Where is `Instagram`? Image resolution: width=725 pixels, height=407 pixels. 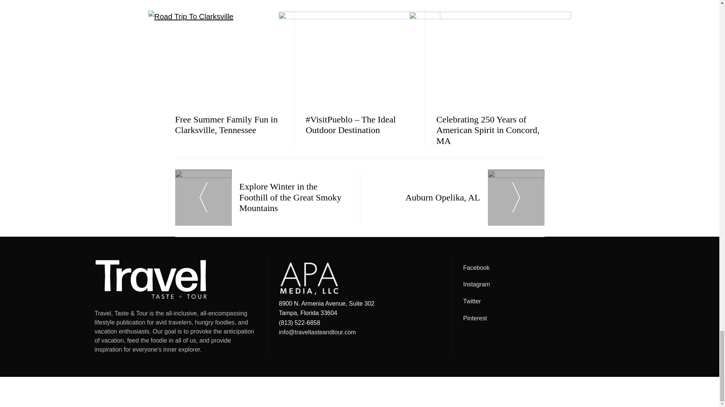
Instagram is located at coordinates (544, 284).